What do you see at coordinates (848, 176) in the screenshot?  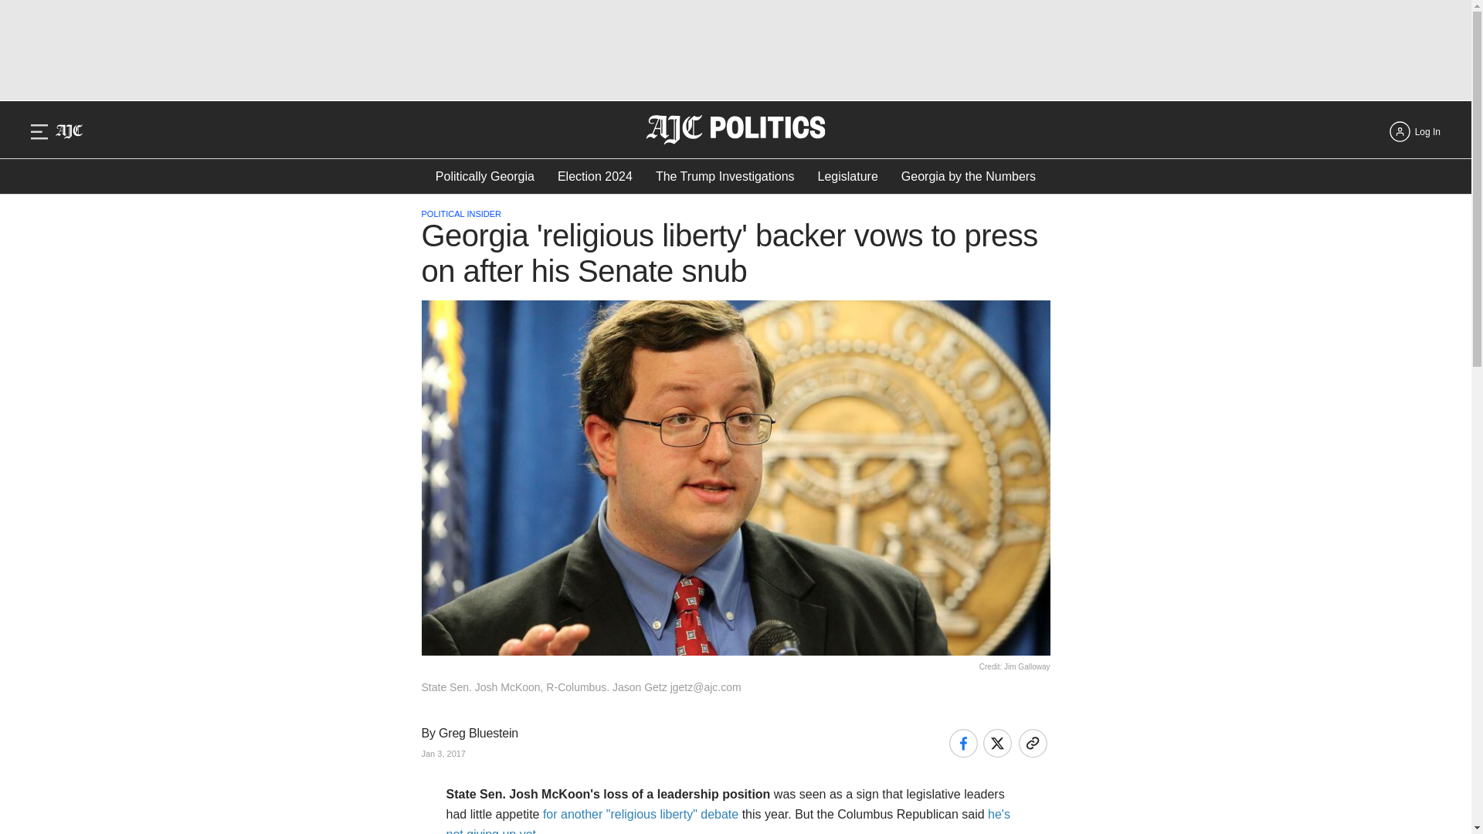 I see `Legislature` at bounding box center [848, 176].